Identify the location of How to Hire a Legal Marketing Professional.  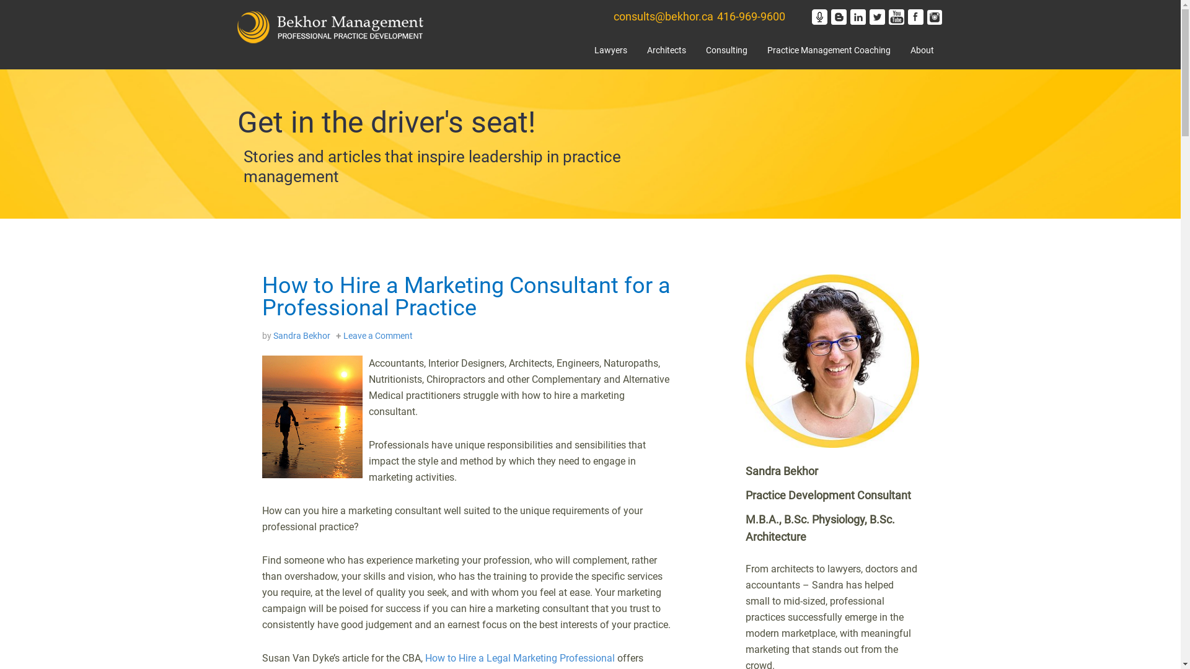
(520, 658).